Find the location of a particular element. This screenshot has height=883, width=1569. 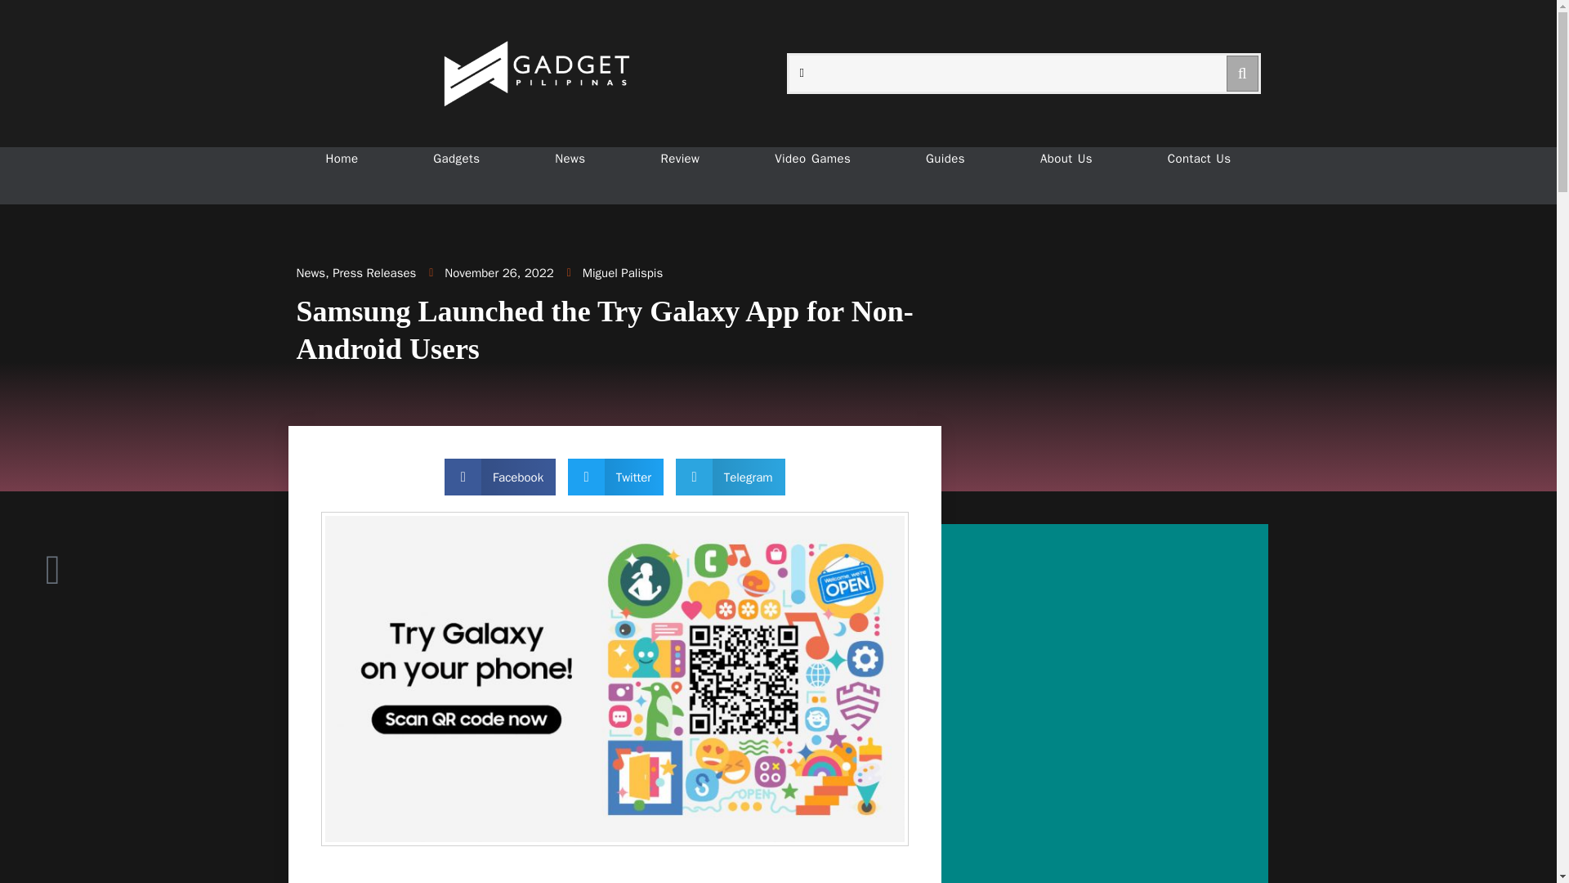

Review is located at coordinates (680, 159).